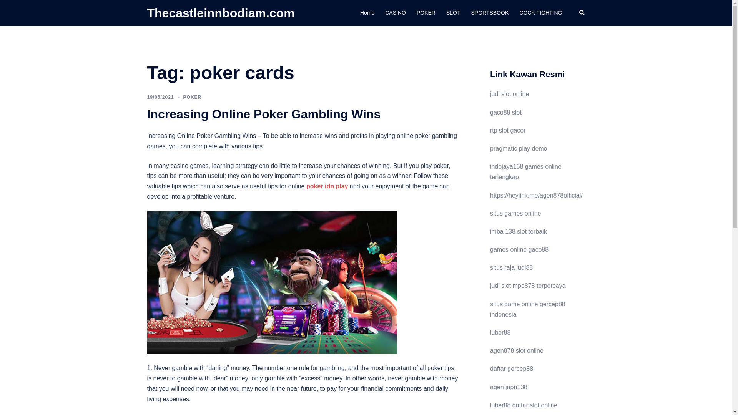 The height and width of the screenshot is (415, 738). What do you see at coordinates (515, 213) in the screenshot?
I see `situs games online` at bounding box center [515, 213].